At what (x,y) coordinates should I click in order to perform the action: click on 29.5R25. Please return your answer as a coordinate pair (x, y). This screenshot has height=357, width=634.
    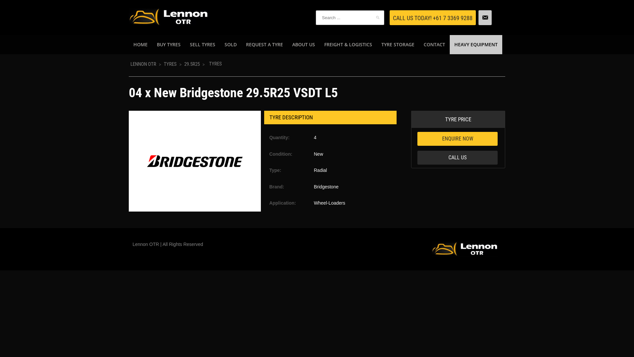
    Looking at the image, I should click on (192, 64).